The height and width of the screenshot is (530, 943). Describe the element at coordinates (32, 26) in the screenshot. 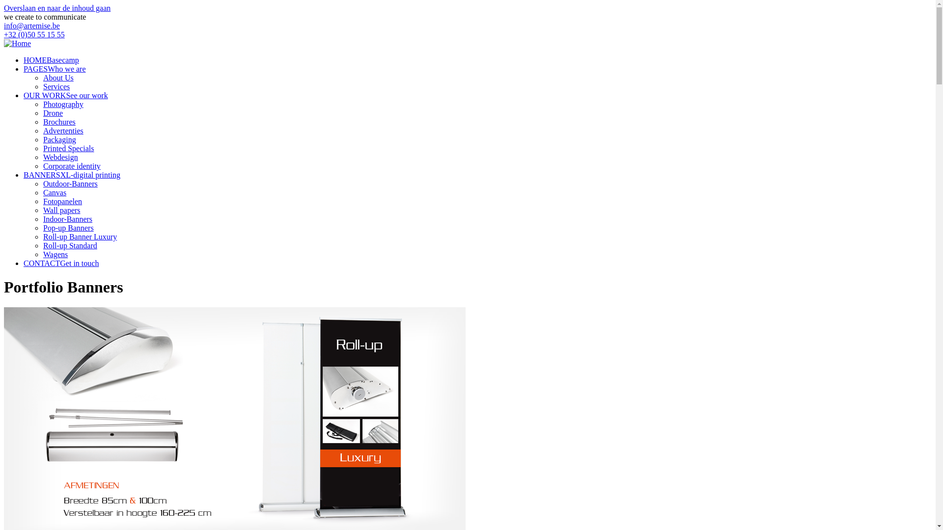

I see `info@artemise.be` at that location.